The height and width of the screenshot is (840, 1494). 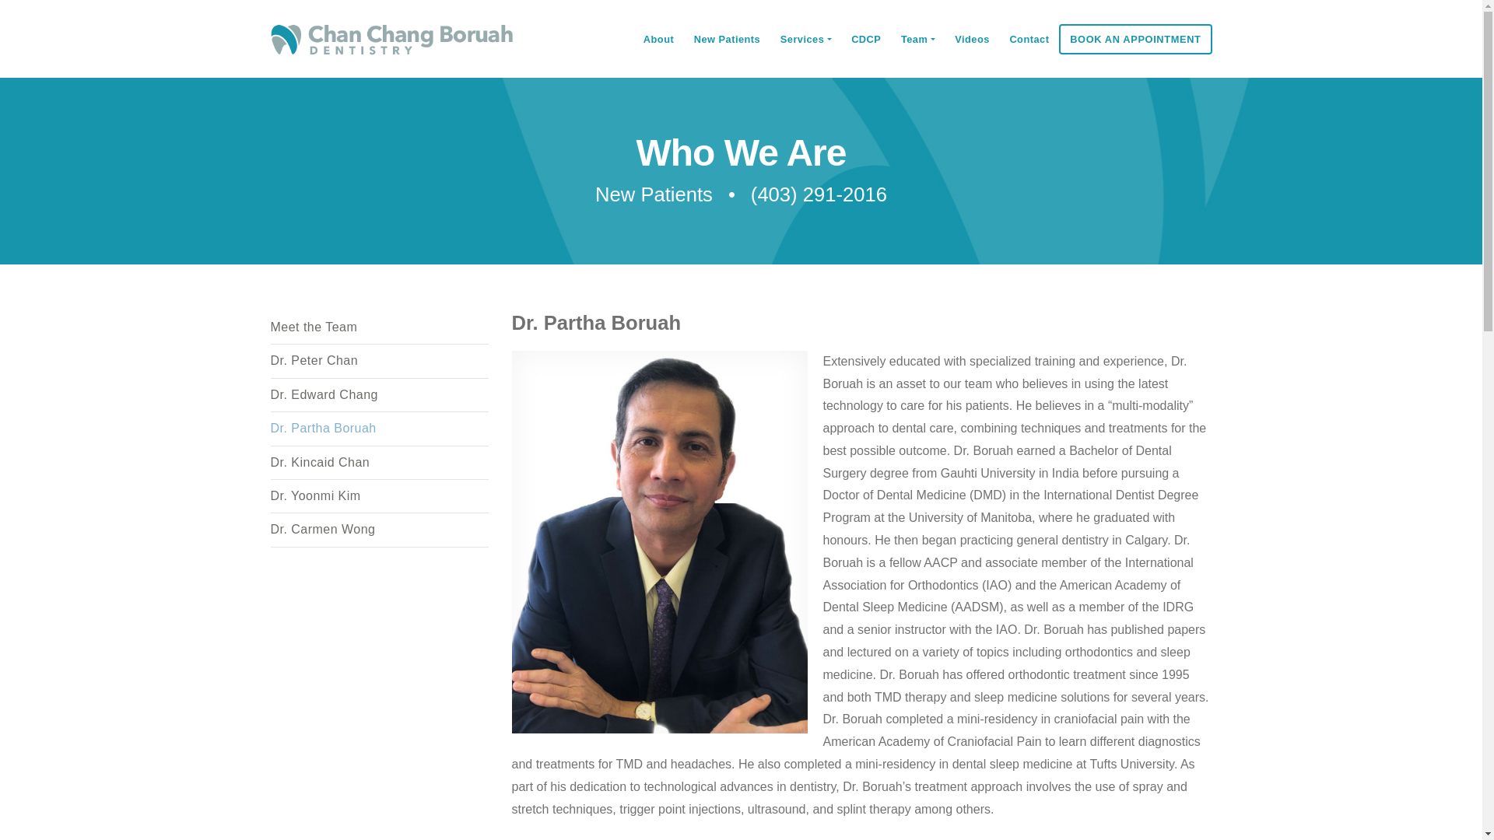 What do you see at coordinates (805, 39) in the screenshot?
I see `Services` at bounding box center [805, 39].